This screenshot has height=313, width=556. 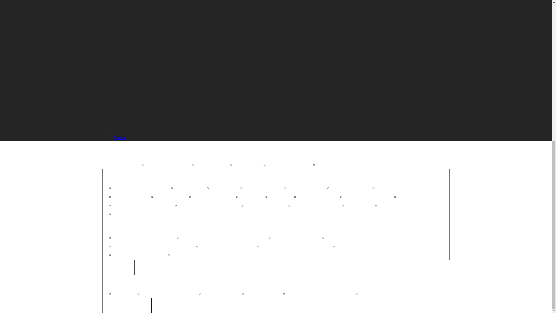 What do you see at coordinates (120, 226) in the screenshot?
I see `NICHES` at bounding box center [120, 226].